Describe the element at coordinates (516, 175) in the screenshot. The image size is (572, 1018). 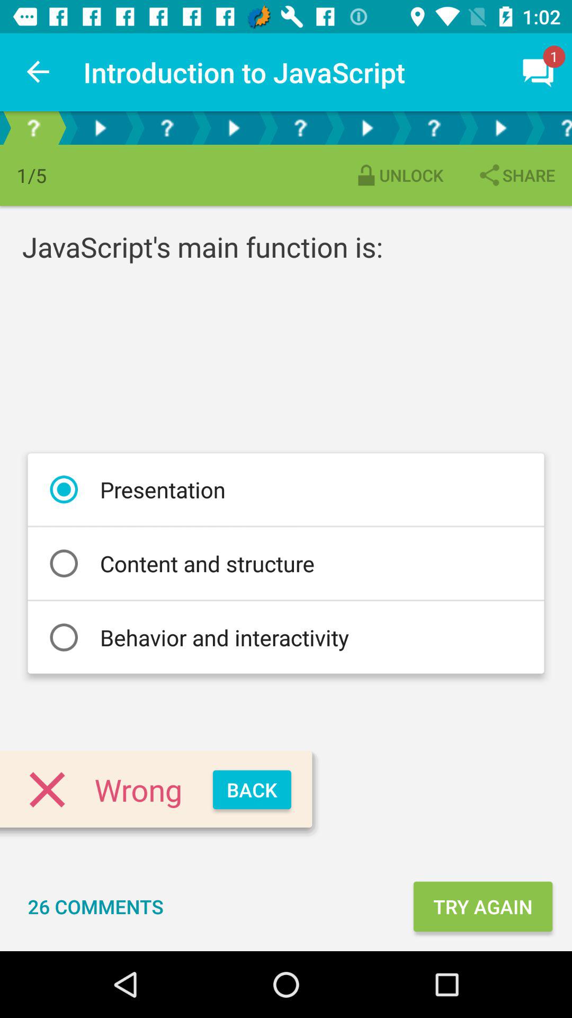
I see `press item next to the unlock` at that location.